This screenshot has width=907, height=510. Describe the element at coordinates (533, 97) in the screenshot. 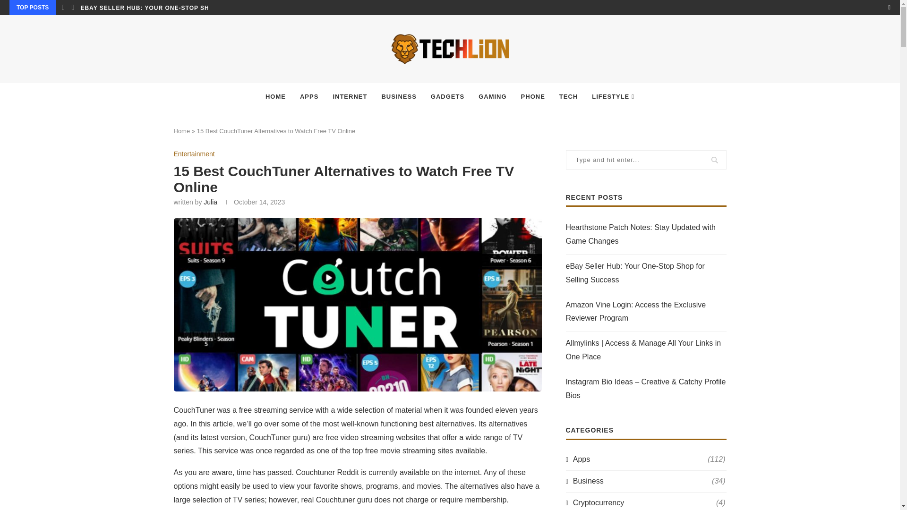

I see `PHONE` at that location.